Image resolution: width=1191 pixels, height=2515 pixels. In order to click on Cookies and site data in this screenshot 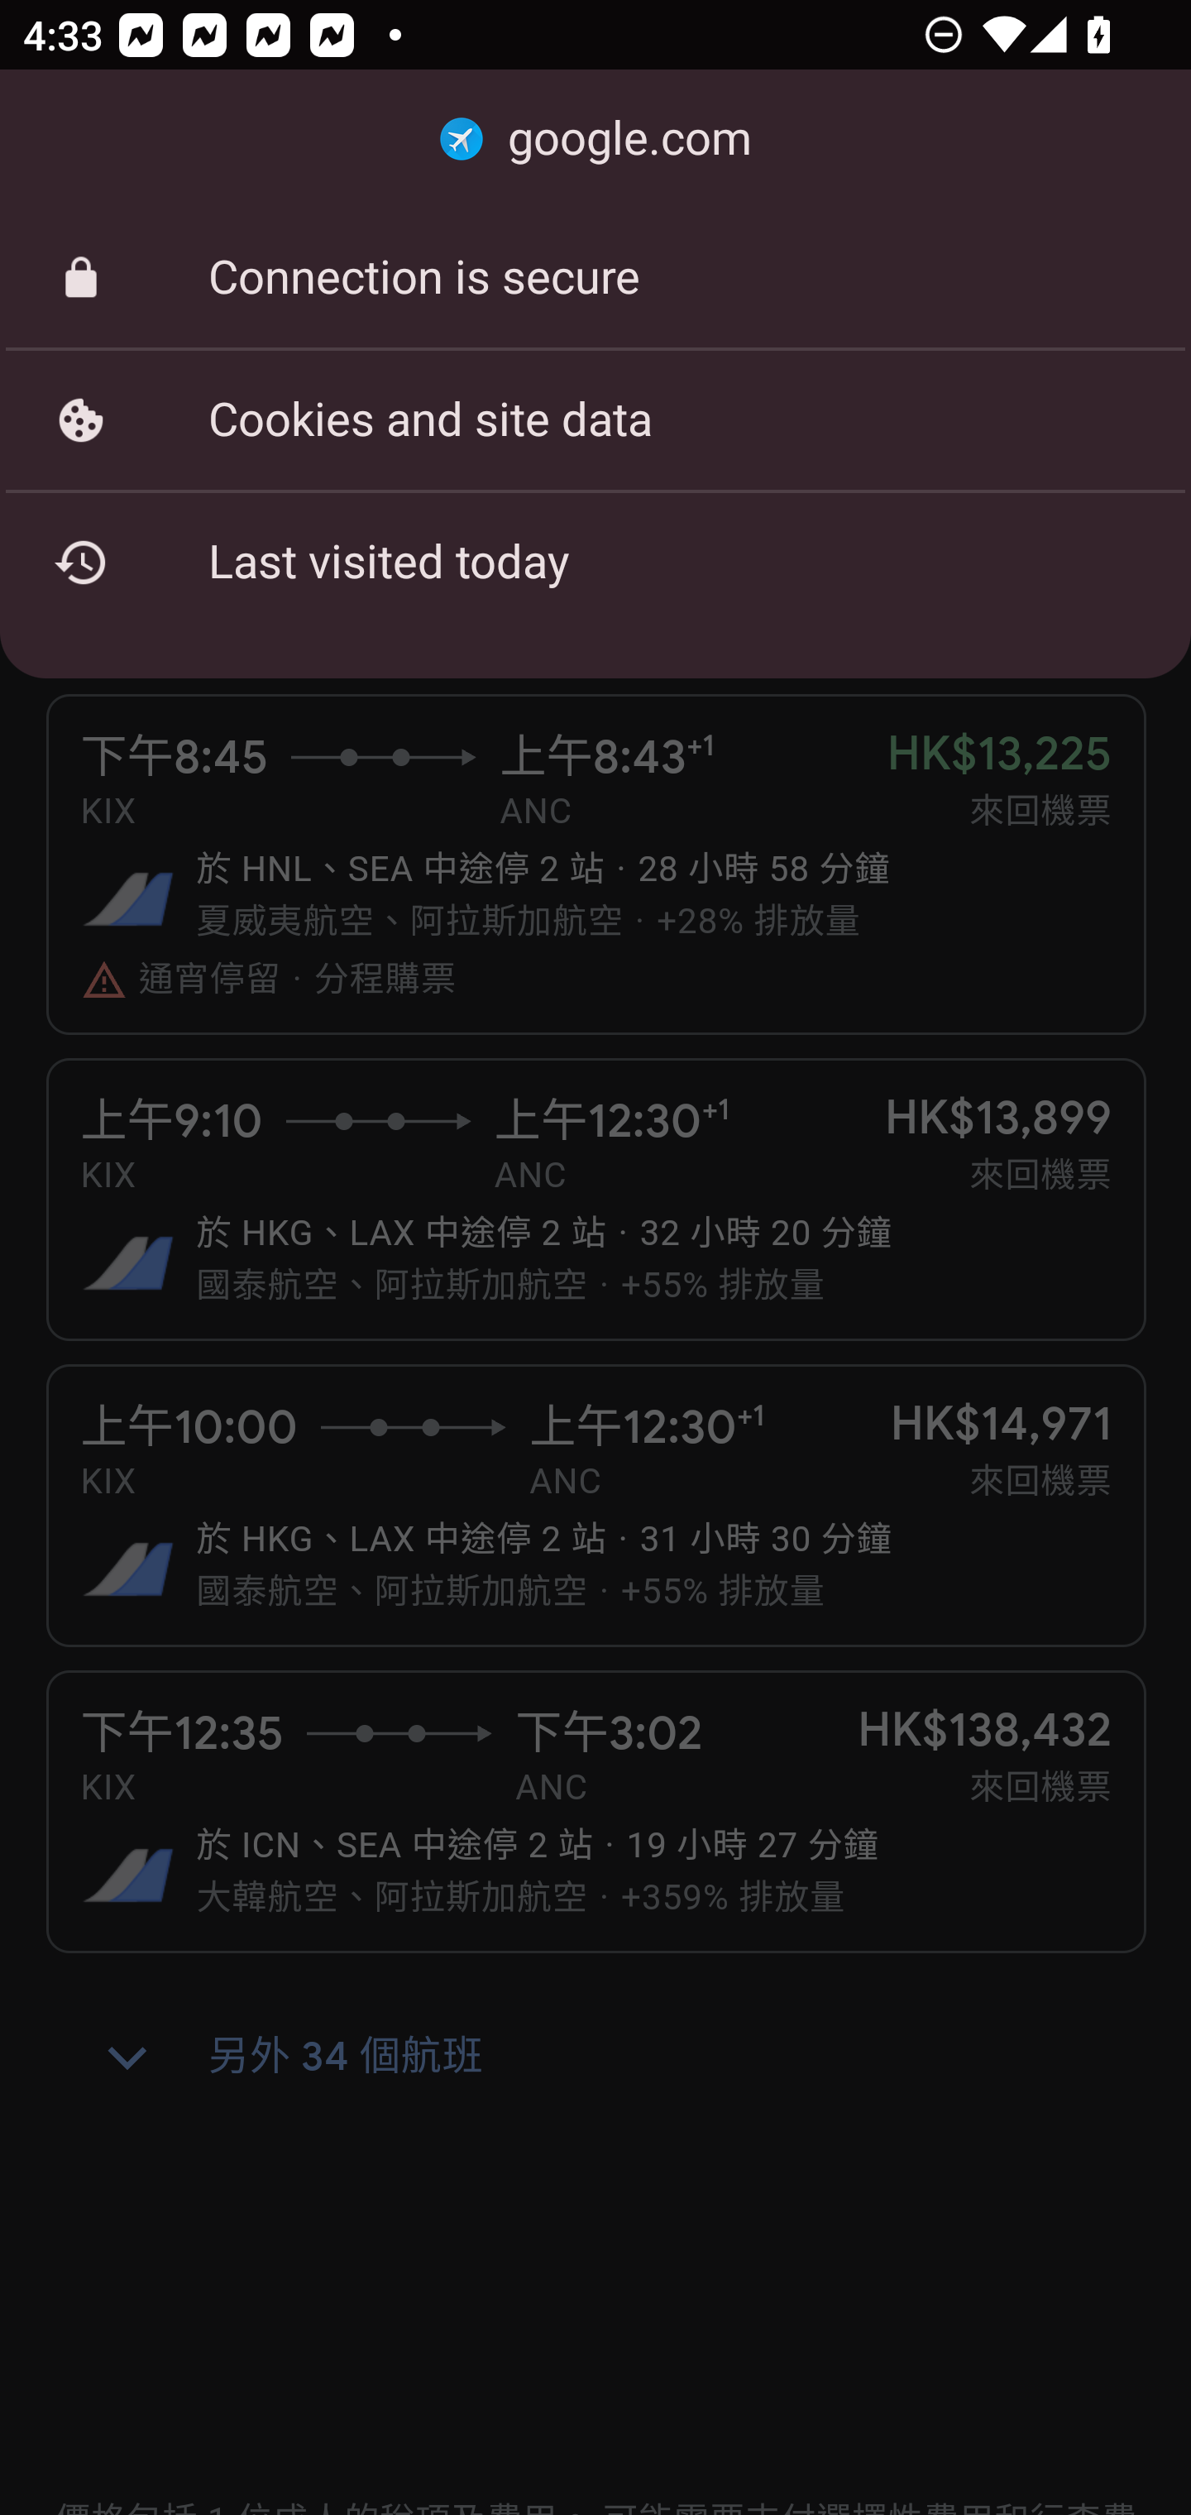, I will do `click(595, 419)`.